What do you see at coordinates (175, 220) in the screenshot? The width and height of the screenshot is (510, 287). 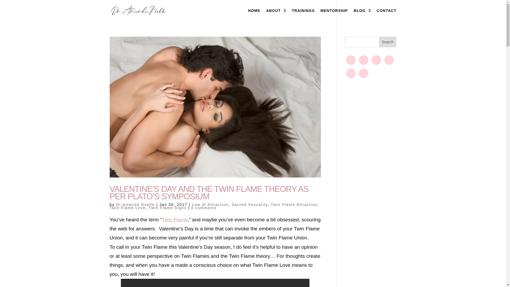 I see `Twin Flame` at bounding box center [175, 220].